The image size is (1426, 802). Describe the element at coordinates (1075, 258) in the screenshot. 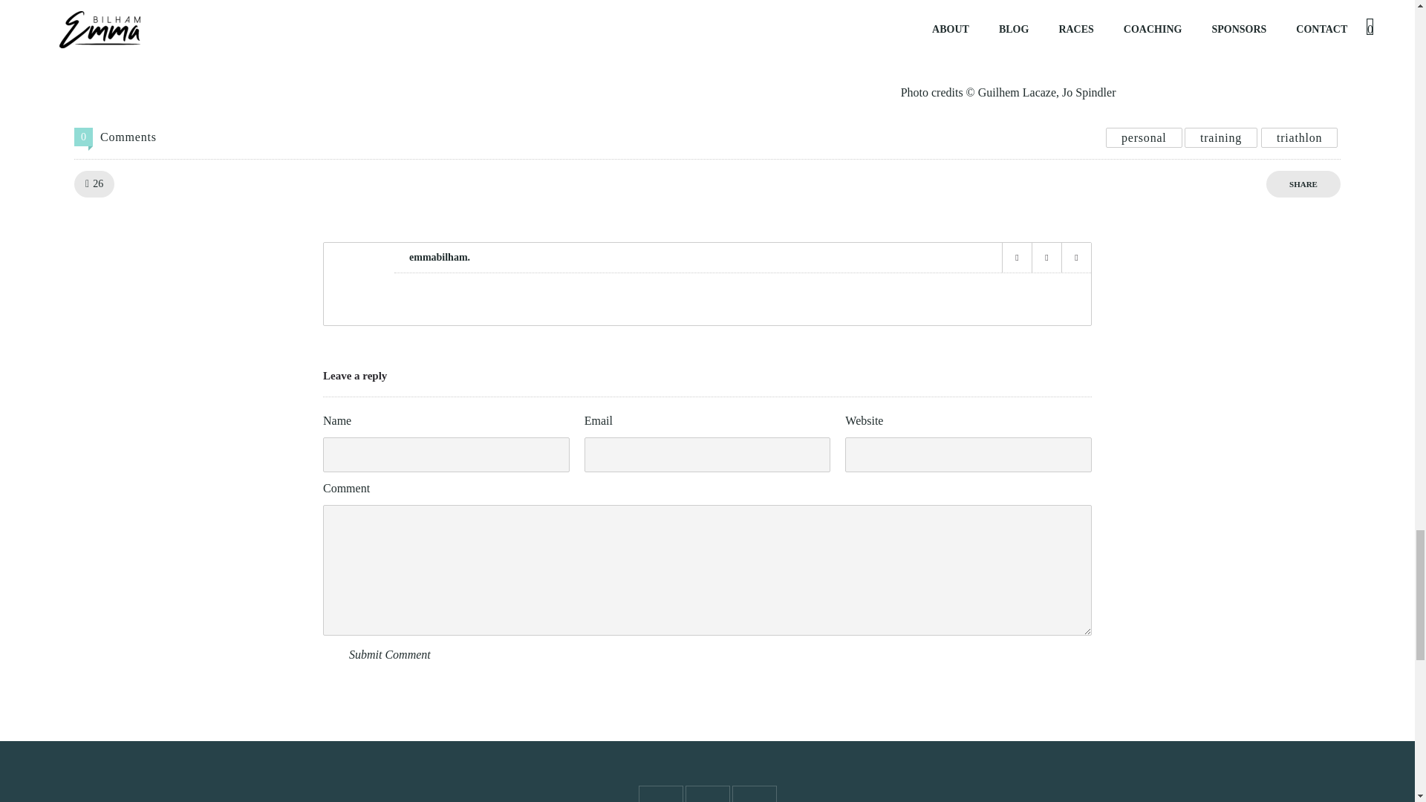

I see `Linked In` at that location.